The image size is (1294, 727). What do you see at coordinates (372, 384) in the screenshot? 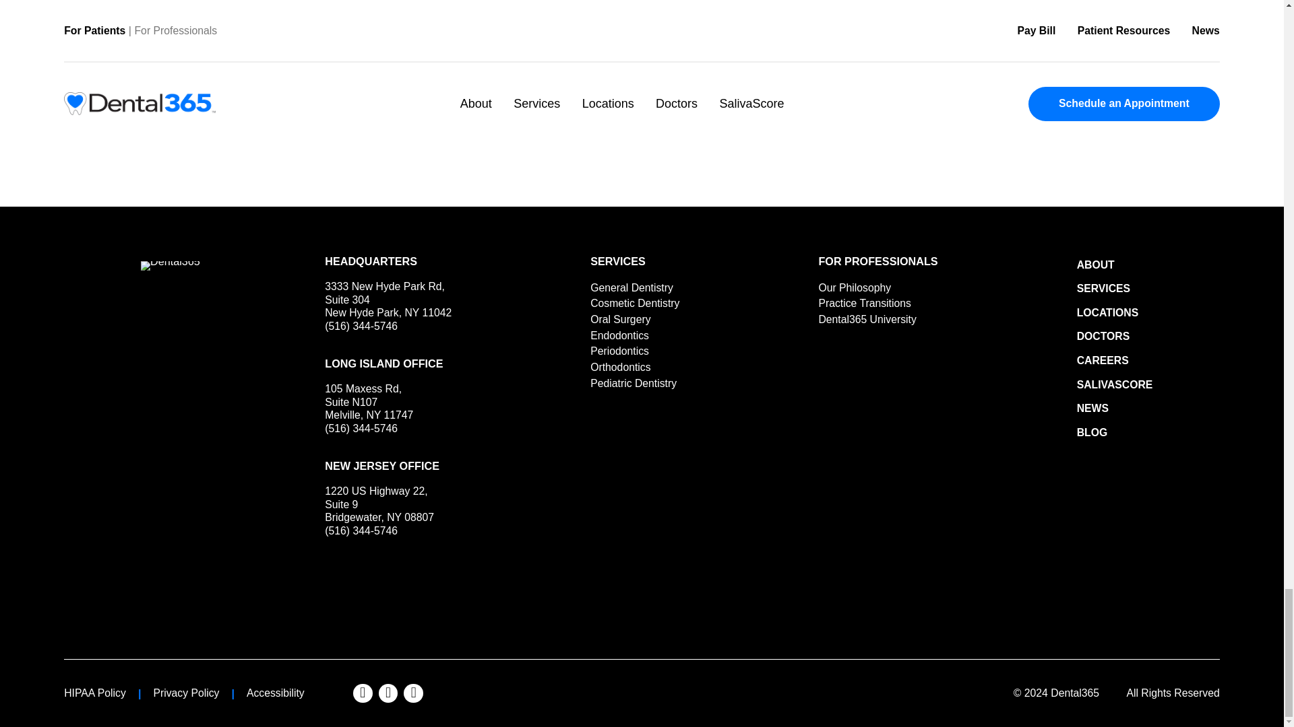
I see `Send` at bounding box center [372, 384].